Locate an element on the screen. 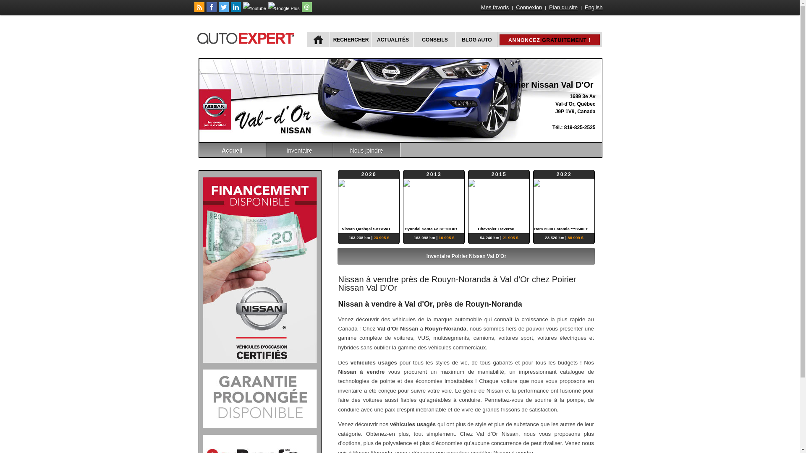 This screenshot has width=806, height=453. Inventaire is located at coordinates (300, 150).